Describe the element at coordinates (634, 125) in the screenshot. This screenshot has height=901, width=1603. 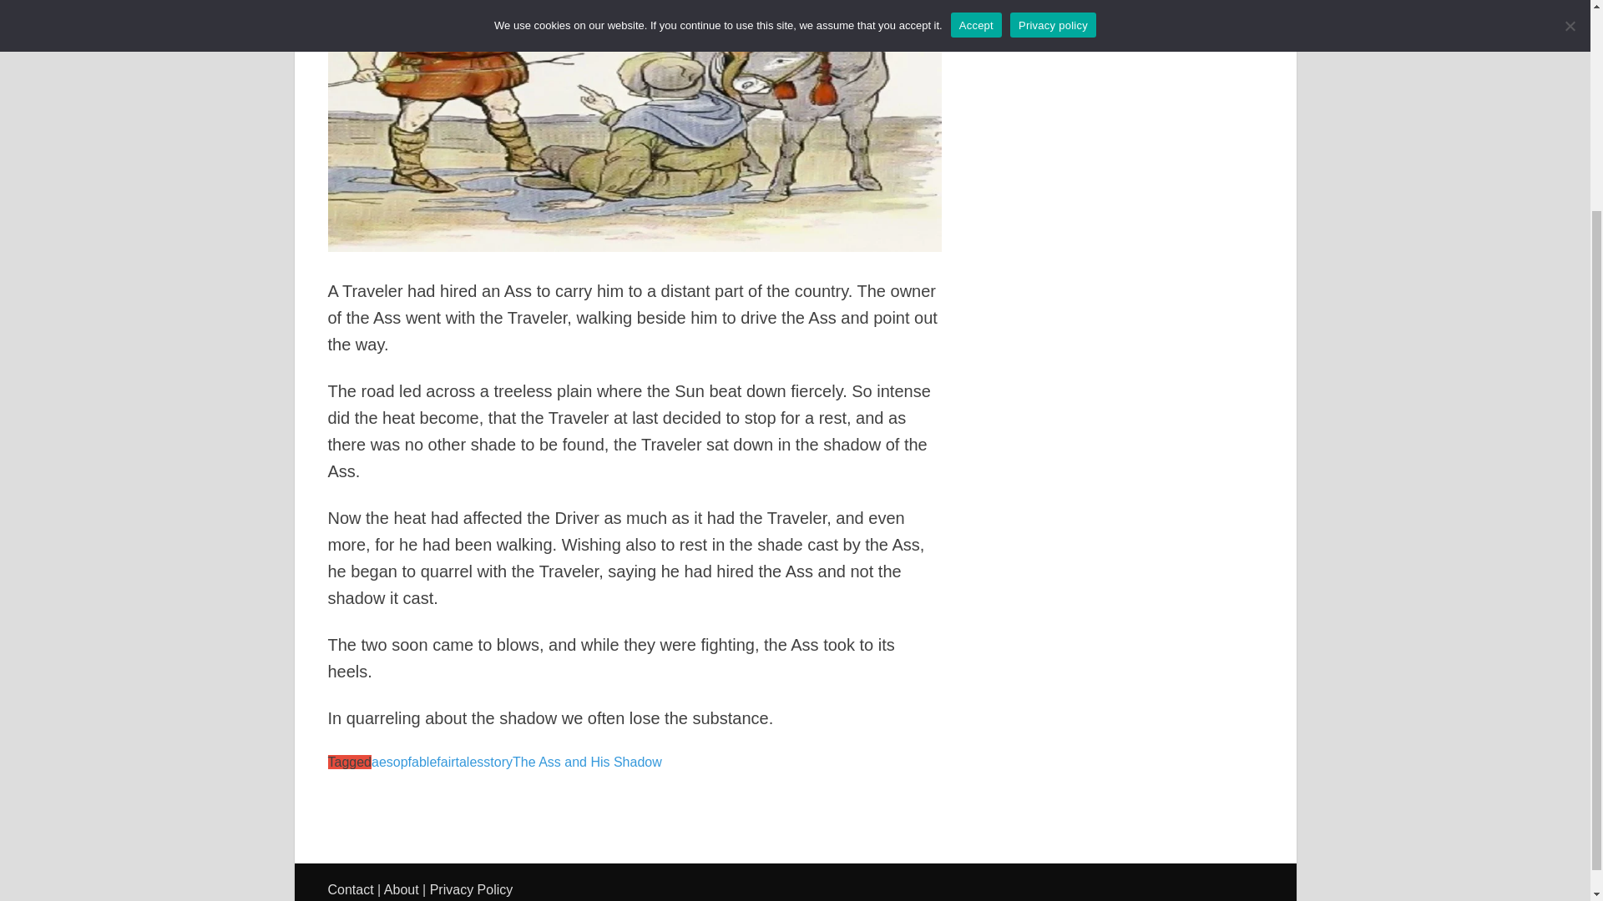
I see `The Ass And His Shadow` at that location.